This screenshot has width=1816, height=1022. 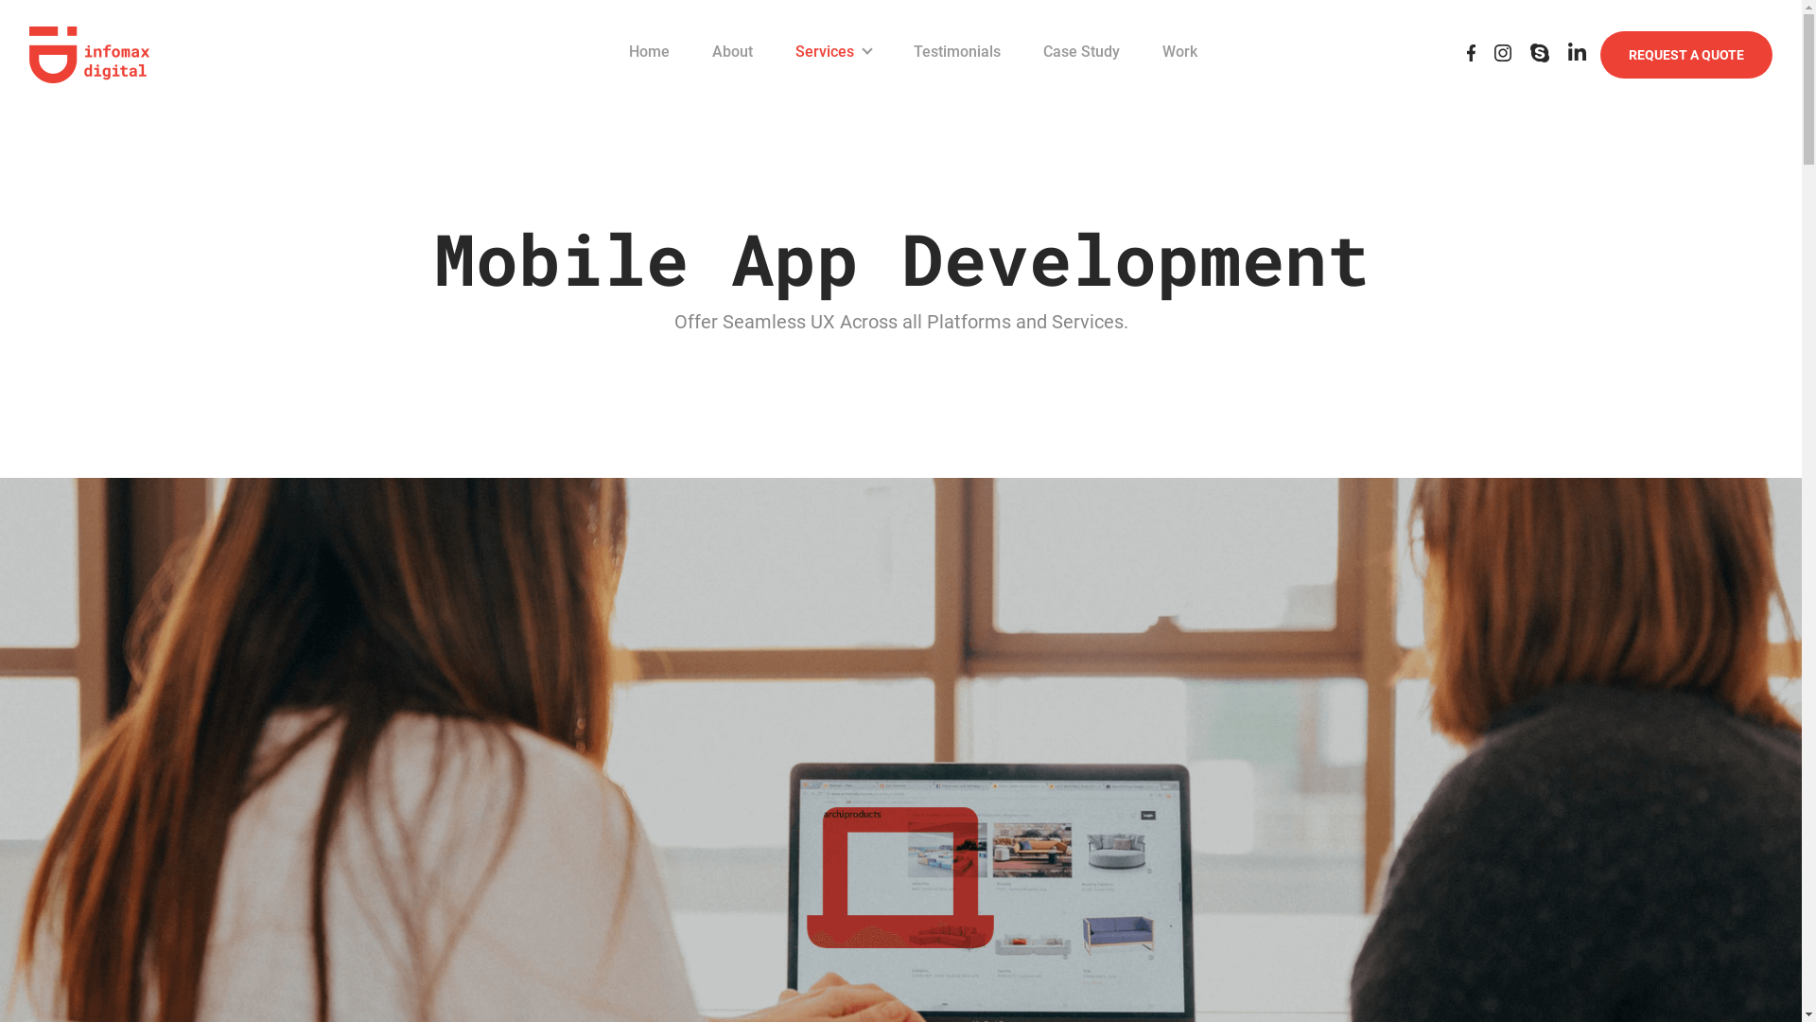 I want to click on REQUEST A QUOTE, so click(x=1686, y=55).